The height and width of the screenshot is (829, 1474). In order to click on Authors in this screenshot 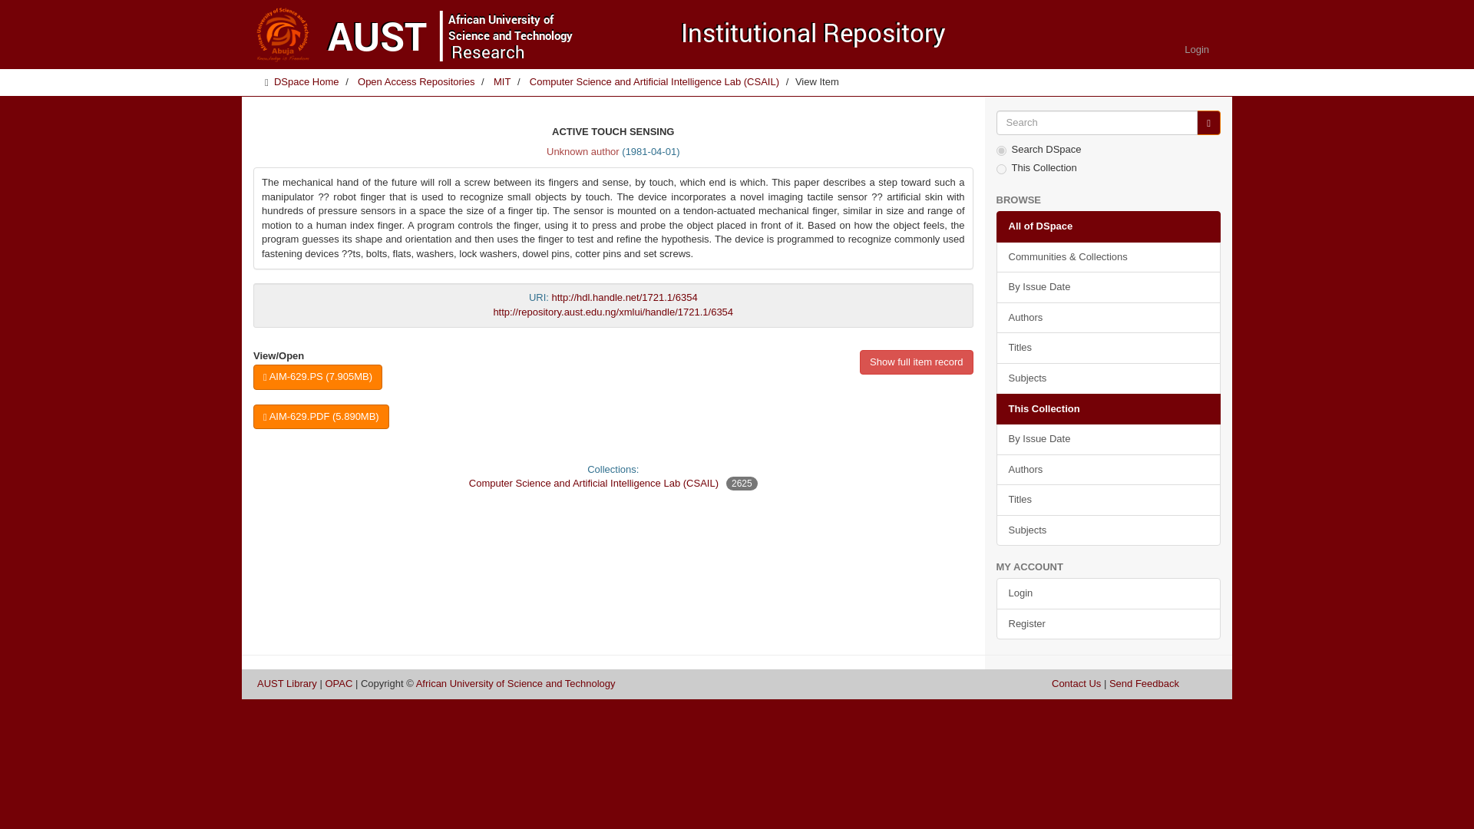, I will do `click(1109, 318)`.